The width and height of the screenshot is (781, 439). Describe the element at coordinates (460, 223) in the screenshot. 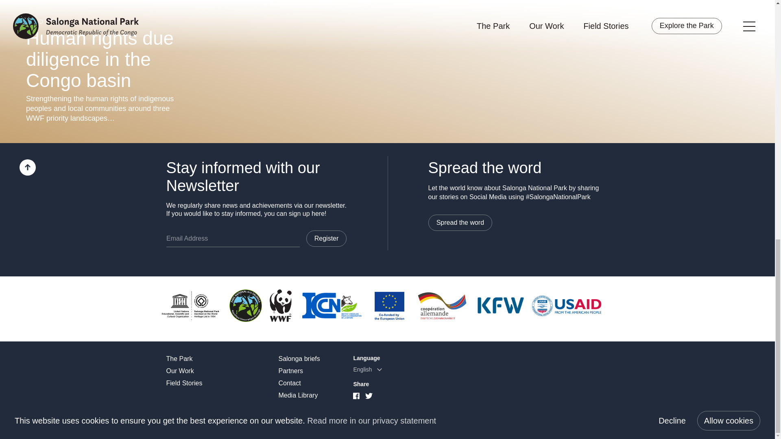

I see `Spread the word` at that location.